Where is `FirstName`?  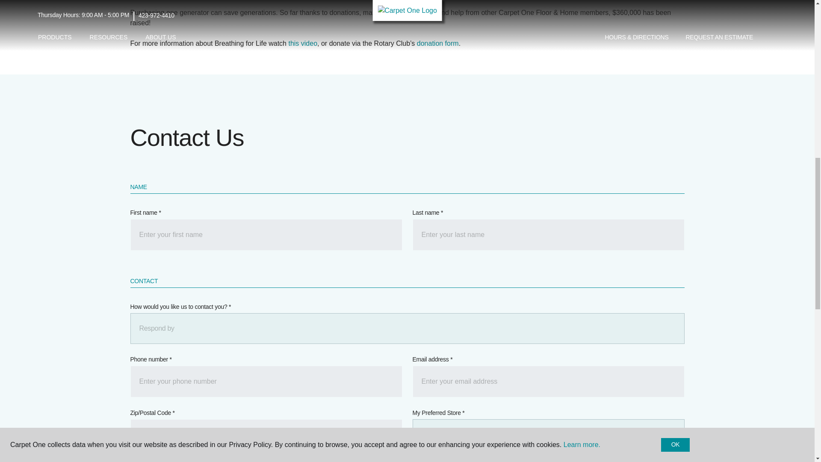 FirstName is located at coordinates (266, 234).